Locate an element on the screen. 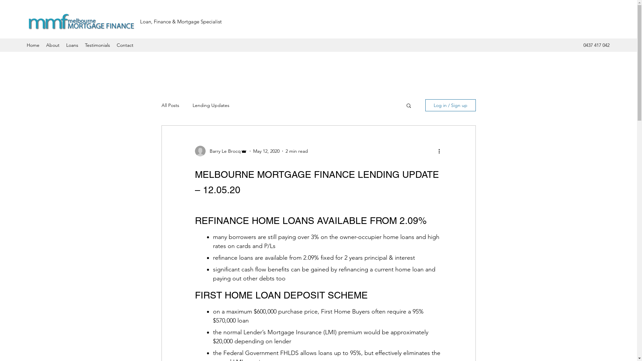 Image resolution: width=642 pixels, height=361 pixels. Contact is located at coordinates (125, 45).